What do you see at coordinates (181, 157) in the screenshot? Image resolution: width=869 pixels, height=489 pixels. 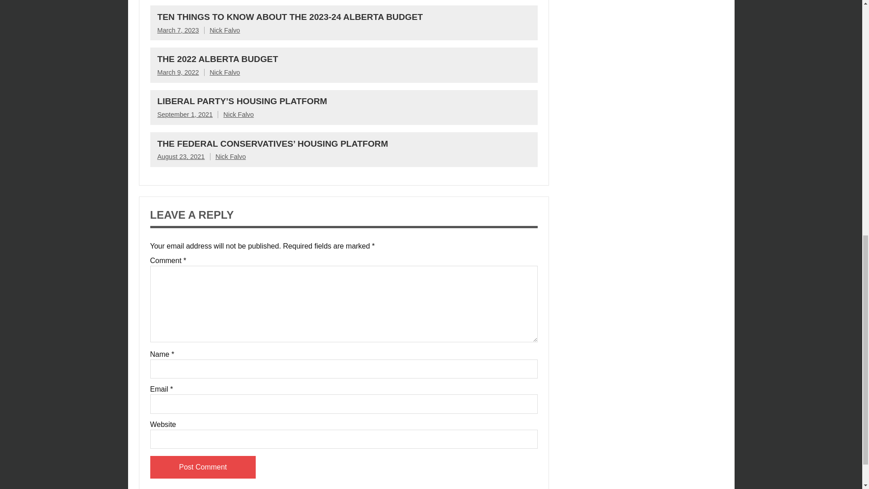 I see `5:03 pm` at bounding box center [181, 157].